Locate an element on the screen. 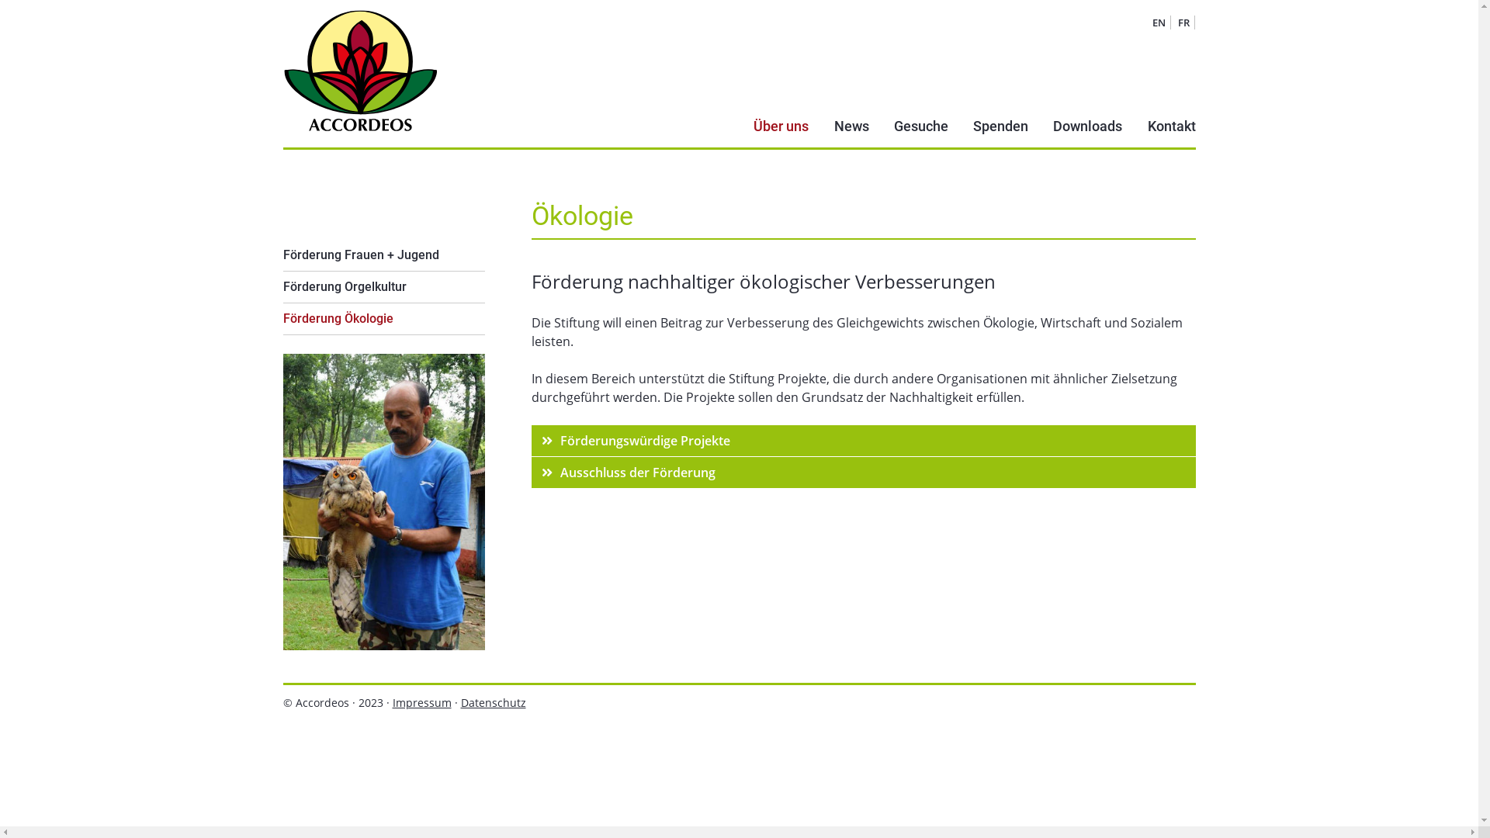  EN is located at coordinates (1158, 23).